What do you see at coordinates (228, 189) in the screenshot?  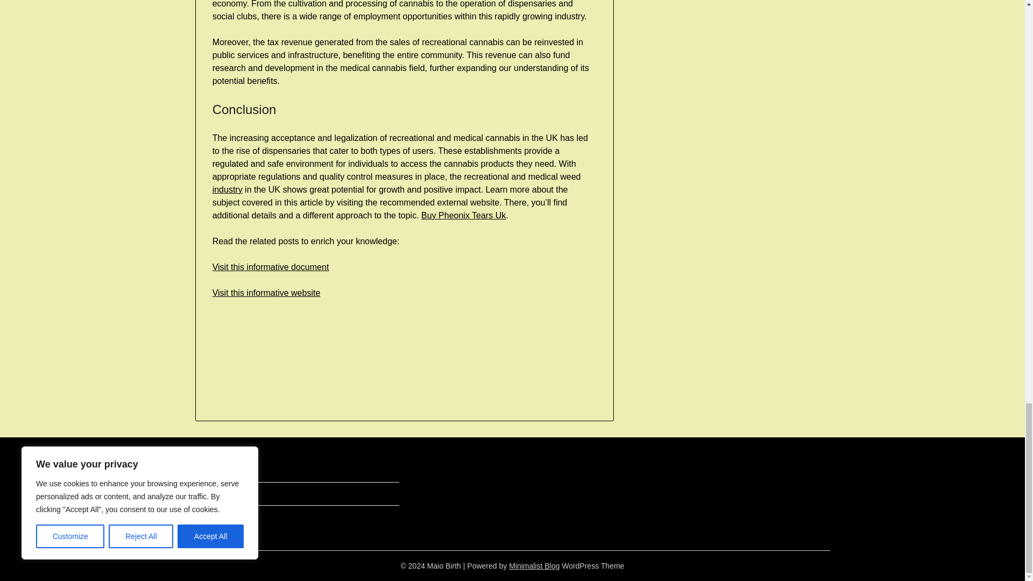 I see `industry` at bounding box center [228, 189].